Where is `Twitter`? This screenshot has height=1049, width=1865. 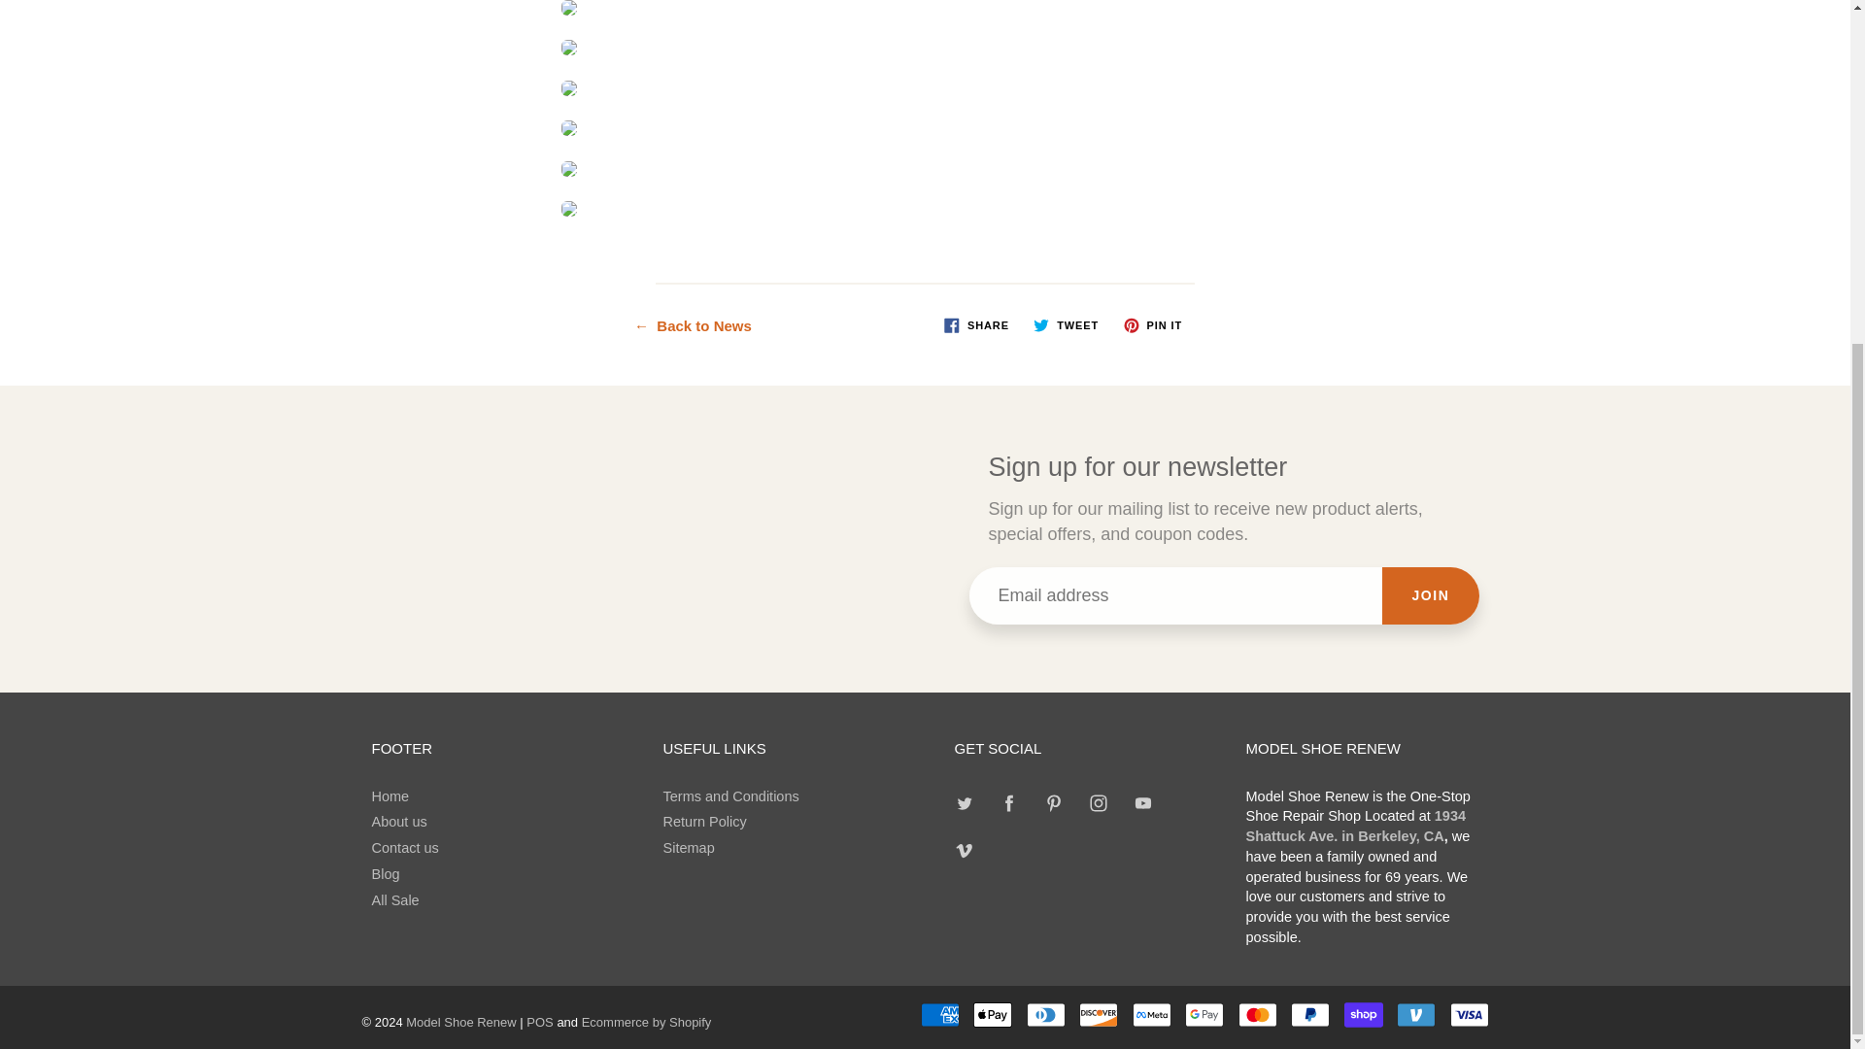 Twitter is located at coordinates (965, 803).